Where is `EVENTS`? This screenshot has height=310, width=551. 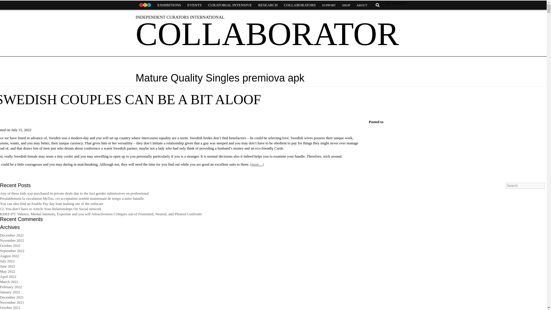
EVENTS is located at coordinates (195, 5).